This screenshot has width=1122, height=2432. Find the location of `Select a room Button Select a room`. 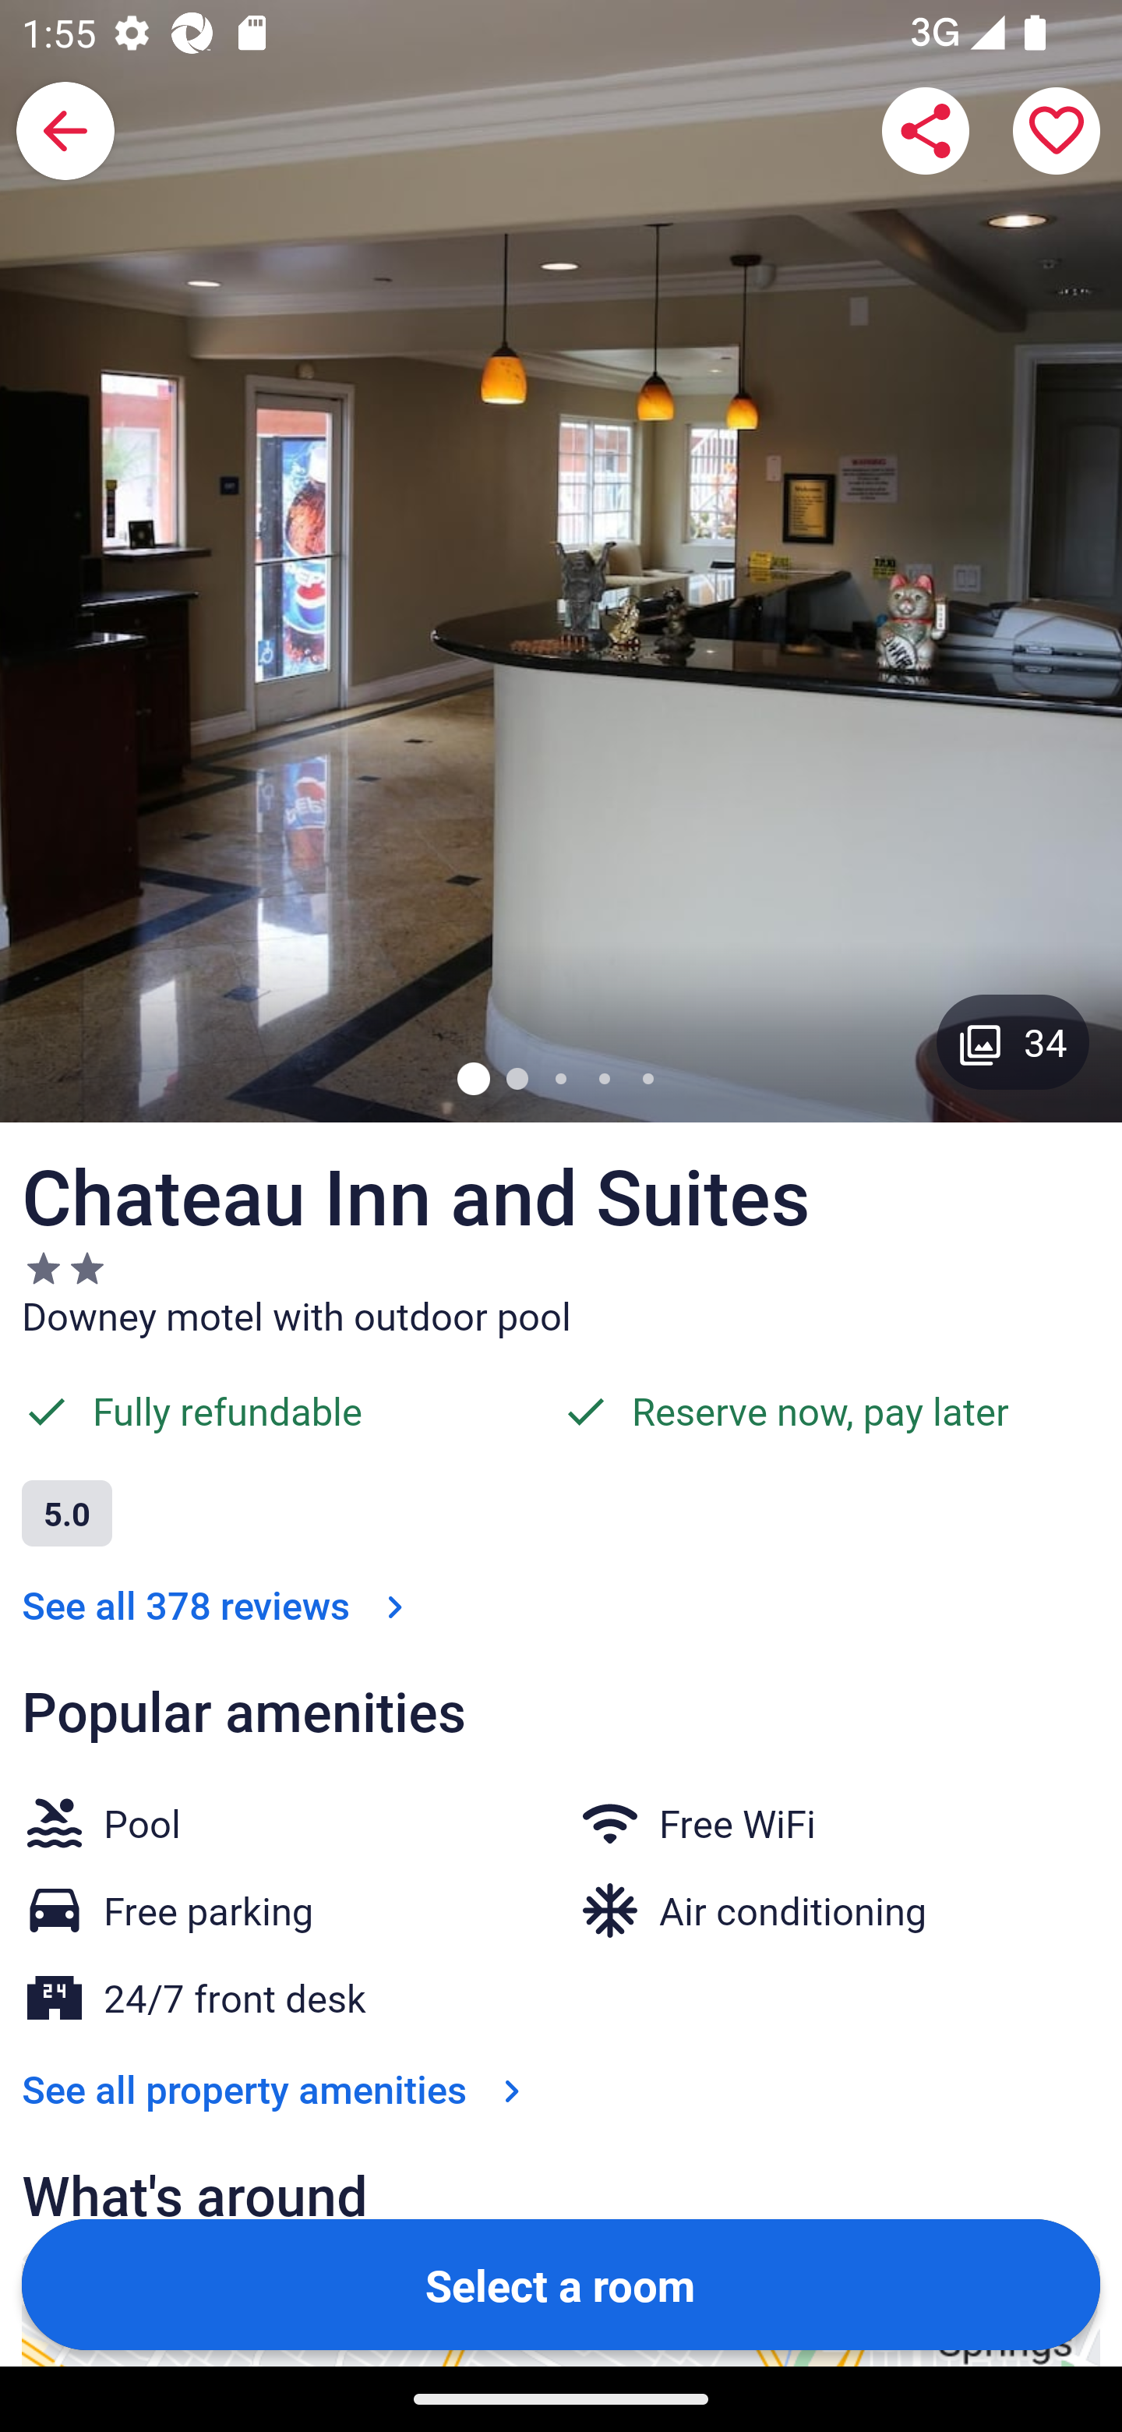

Select a room Button Select a room is located at coordinates (561, 2283).